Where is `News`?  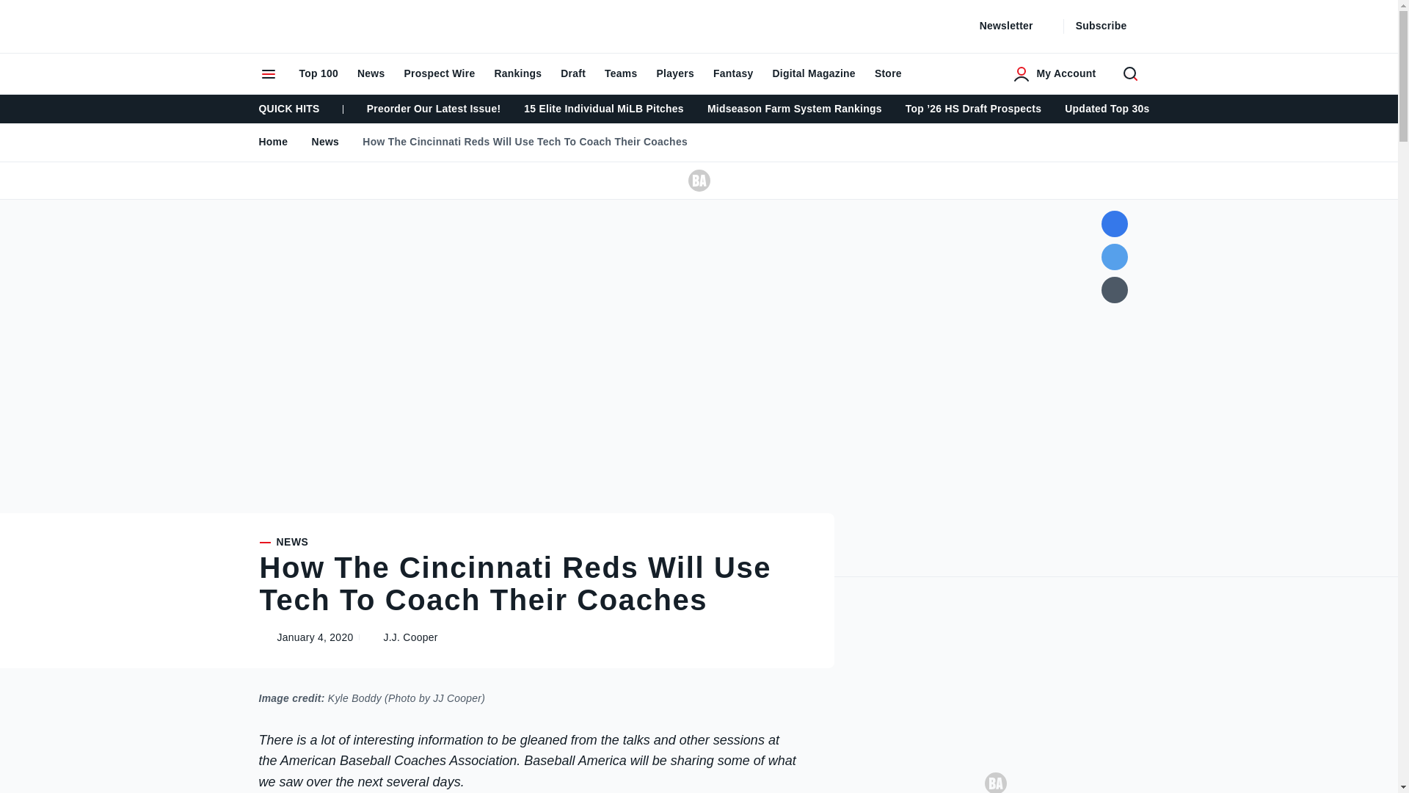 News is located at coordinates (371, 73).